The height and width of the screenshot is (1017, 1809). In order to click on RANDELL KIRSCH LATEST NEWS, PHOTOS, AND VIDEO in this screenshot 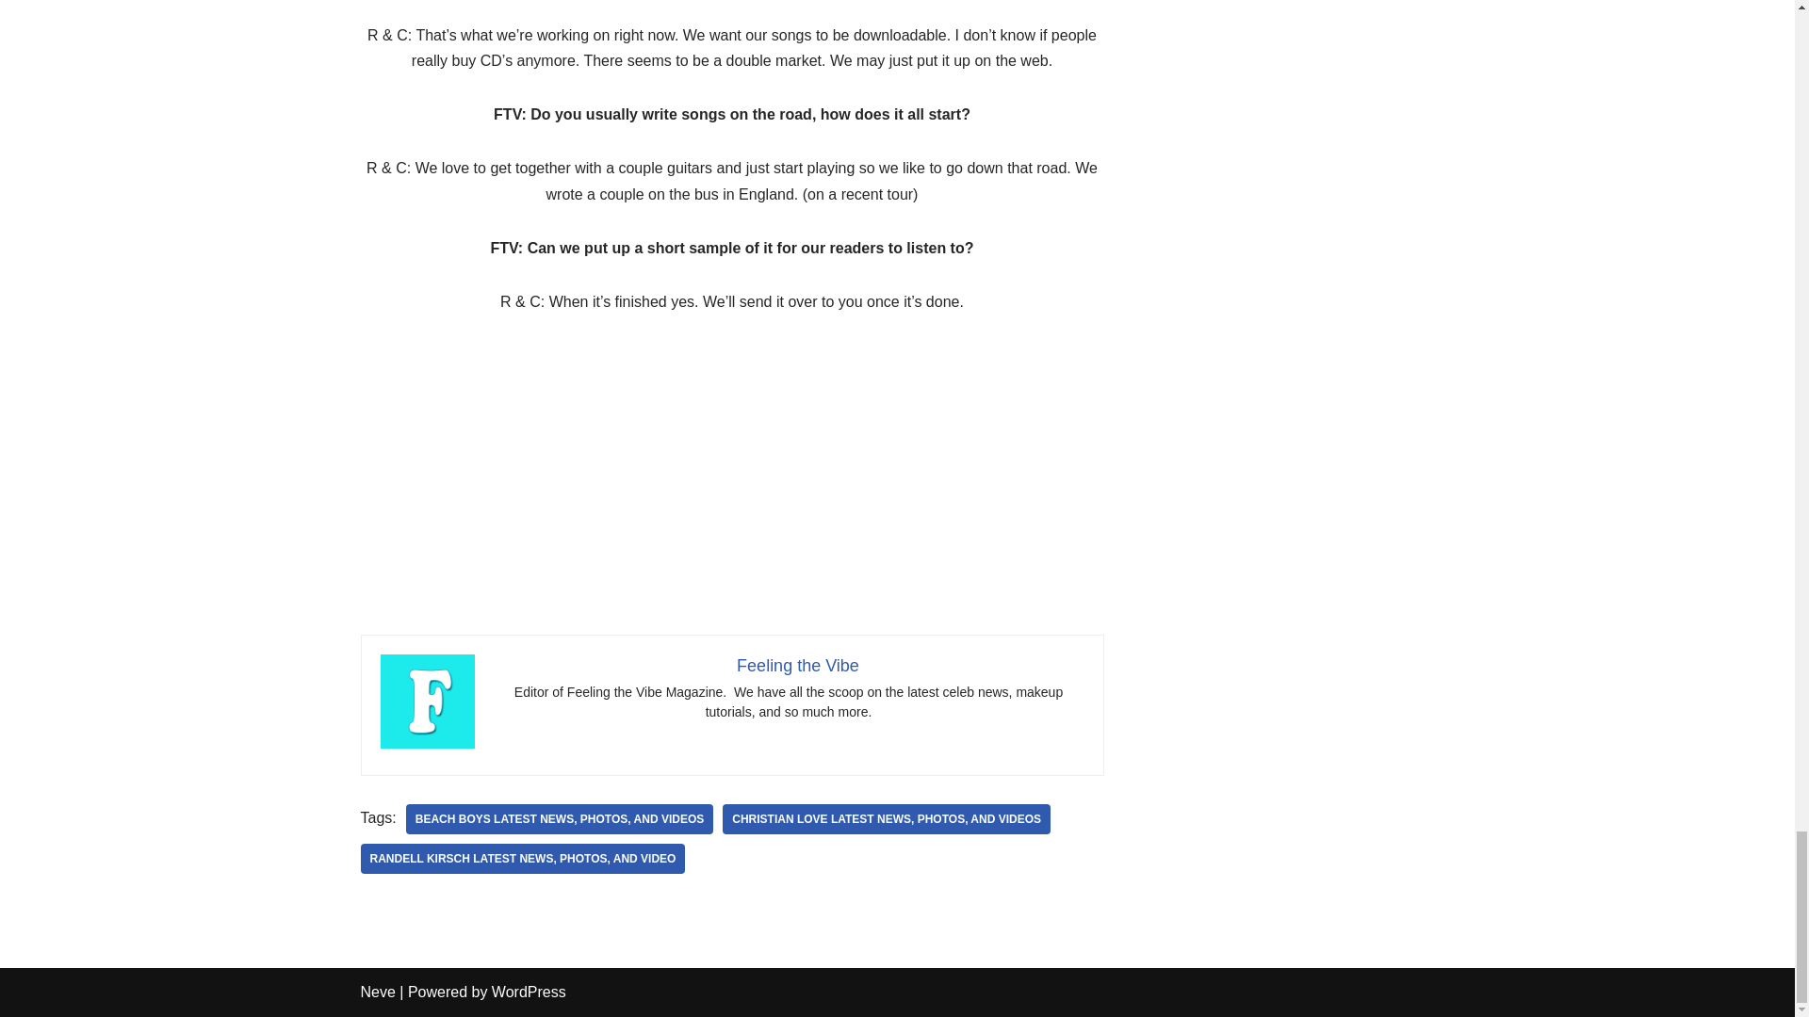, I will do `click(522, 859)`.